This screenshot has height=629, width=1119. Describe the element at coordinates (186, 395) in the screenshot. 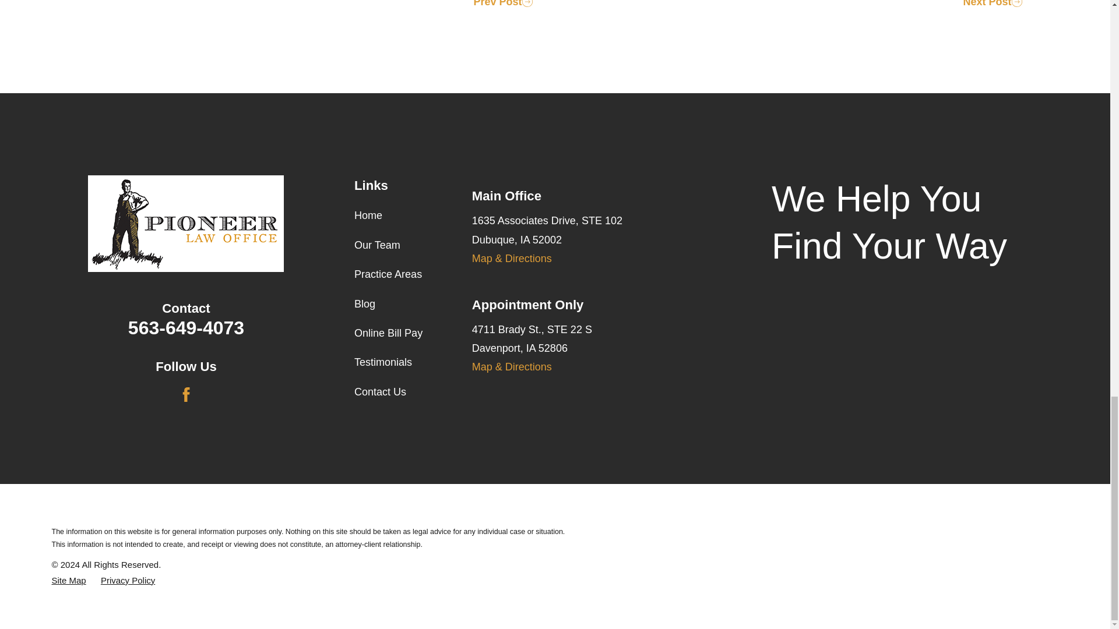

I see `Facebook` at that location.